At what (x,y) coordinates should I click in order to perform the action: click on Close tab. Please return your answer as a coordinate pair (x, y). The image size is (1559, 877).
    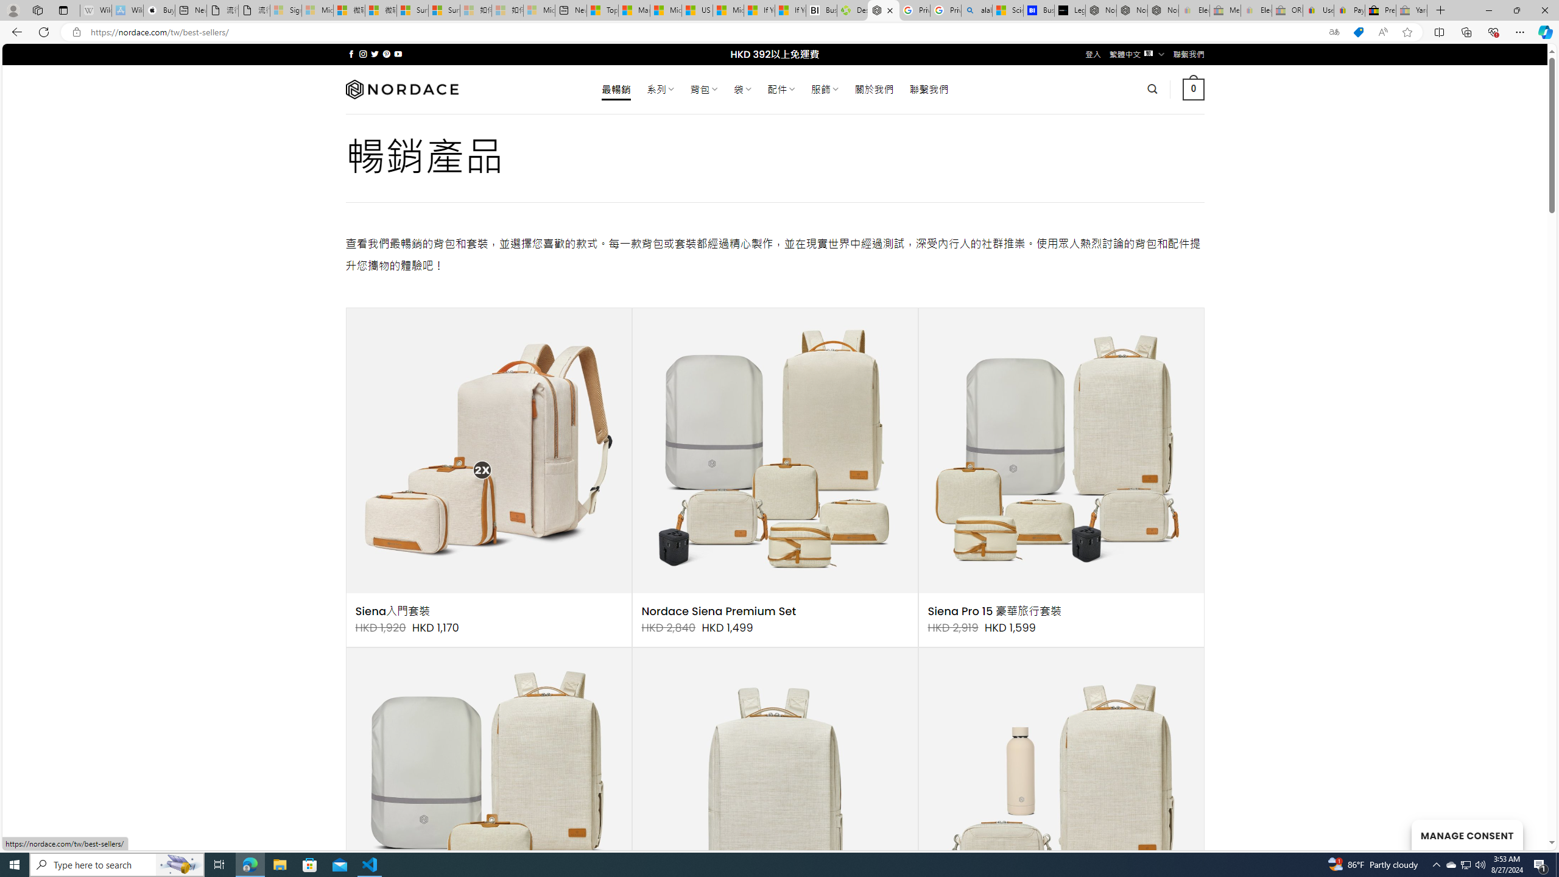
    Looking at the image, I should click on (890, 10).